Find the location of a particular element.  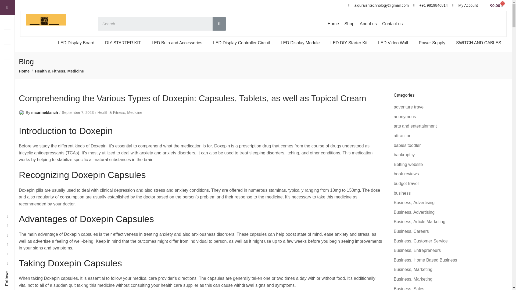

LED Display Controller Circuit is located at coordinates (242, 43).